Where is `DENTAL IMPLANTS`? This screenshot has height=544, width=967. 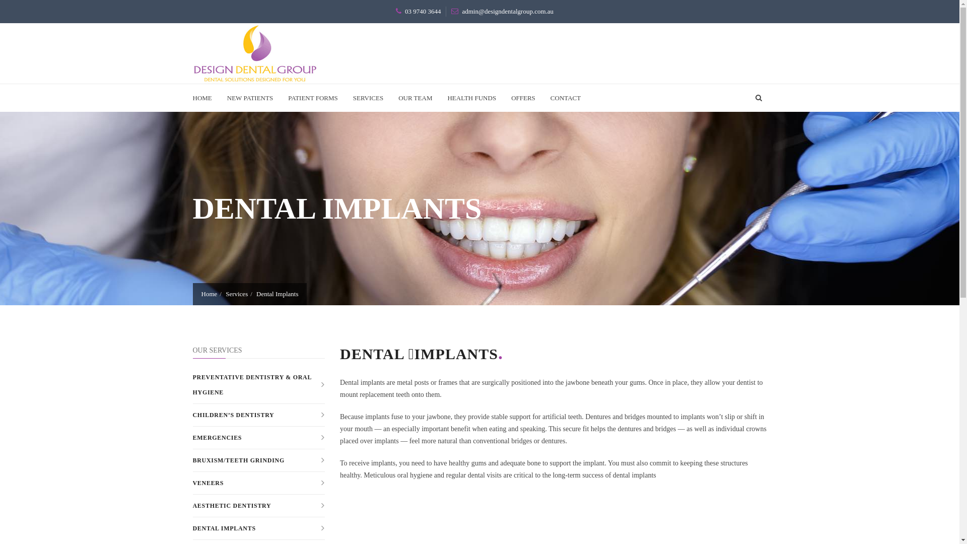 DENTAL IMPLANTS is located at coordinates (259, 528).